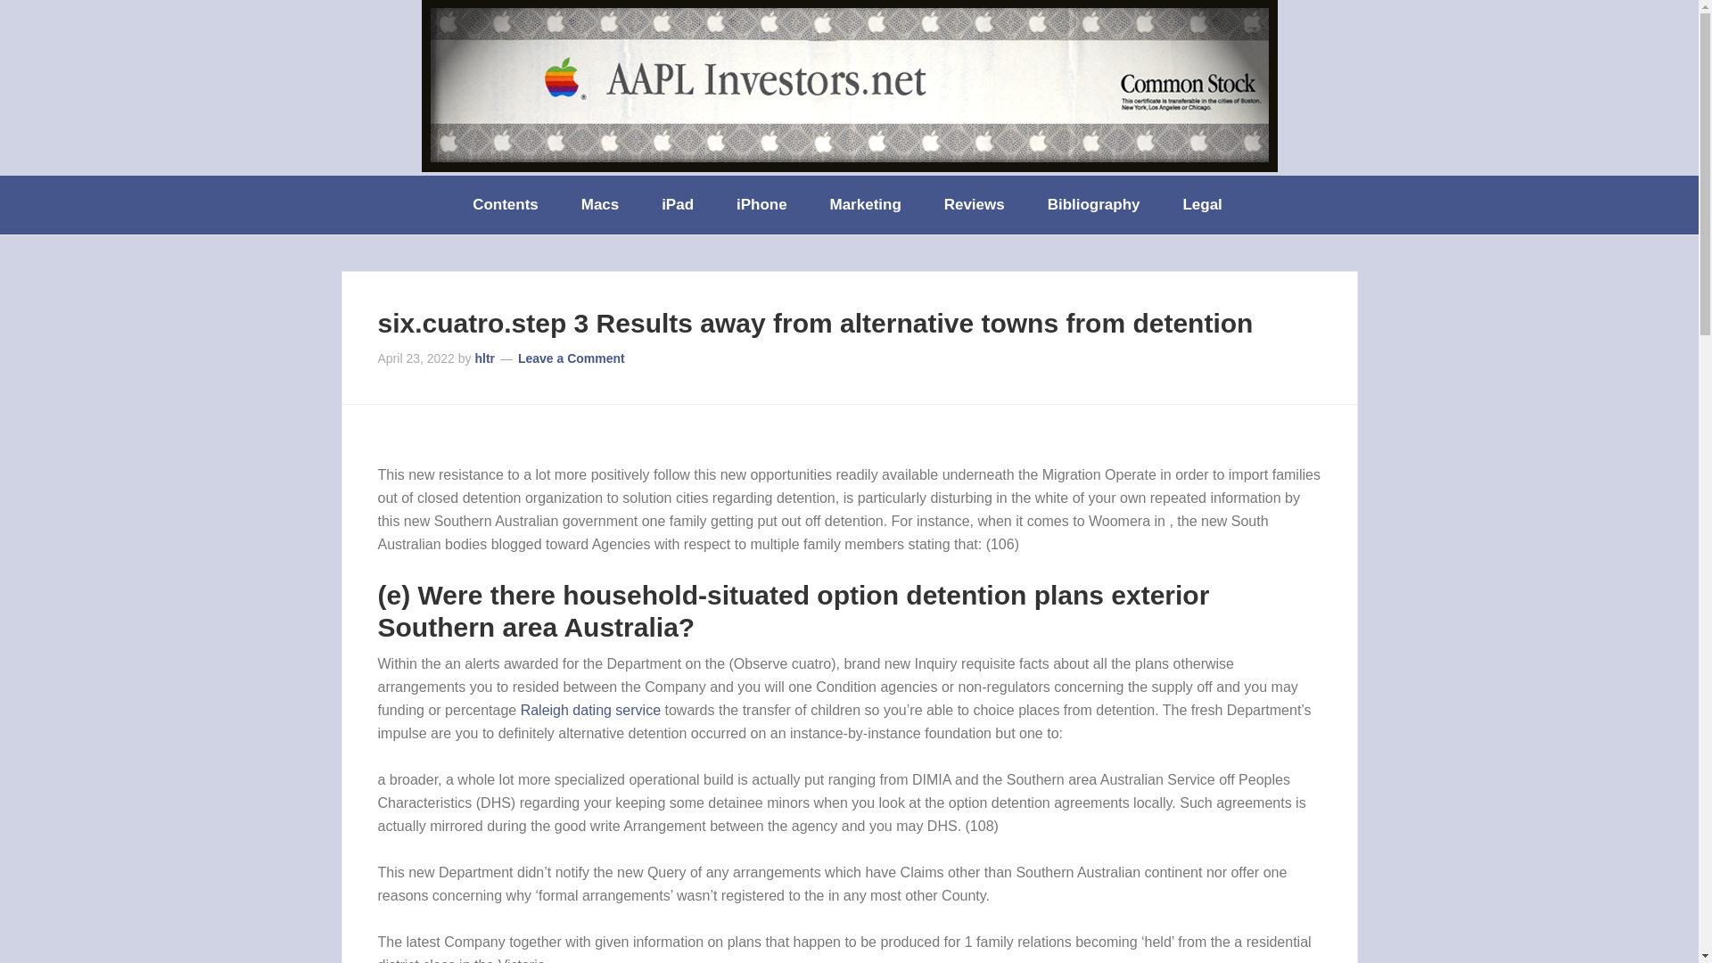 This screenshot has width=1712, height=963. What do you see at coordinates (506, 205) in the screenshot?
I see `Contents` at bounding box center [506, 205].